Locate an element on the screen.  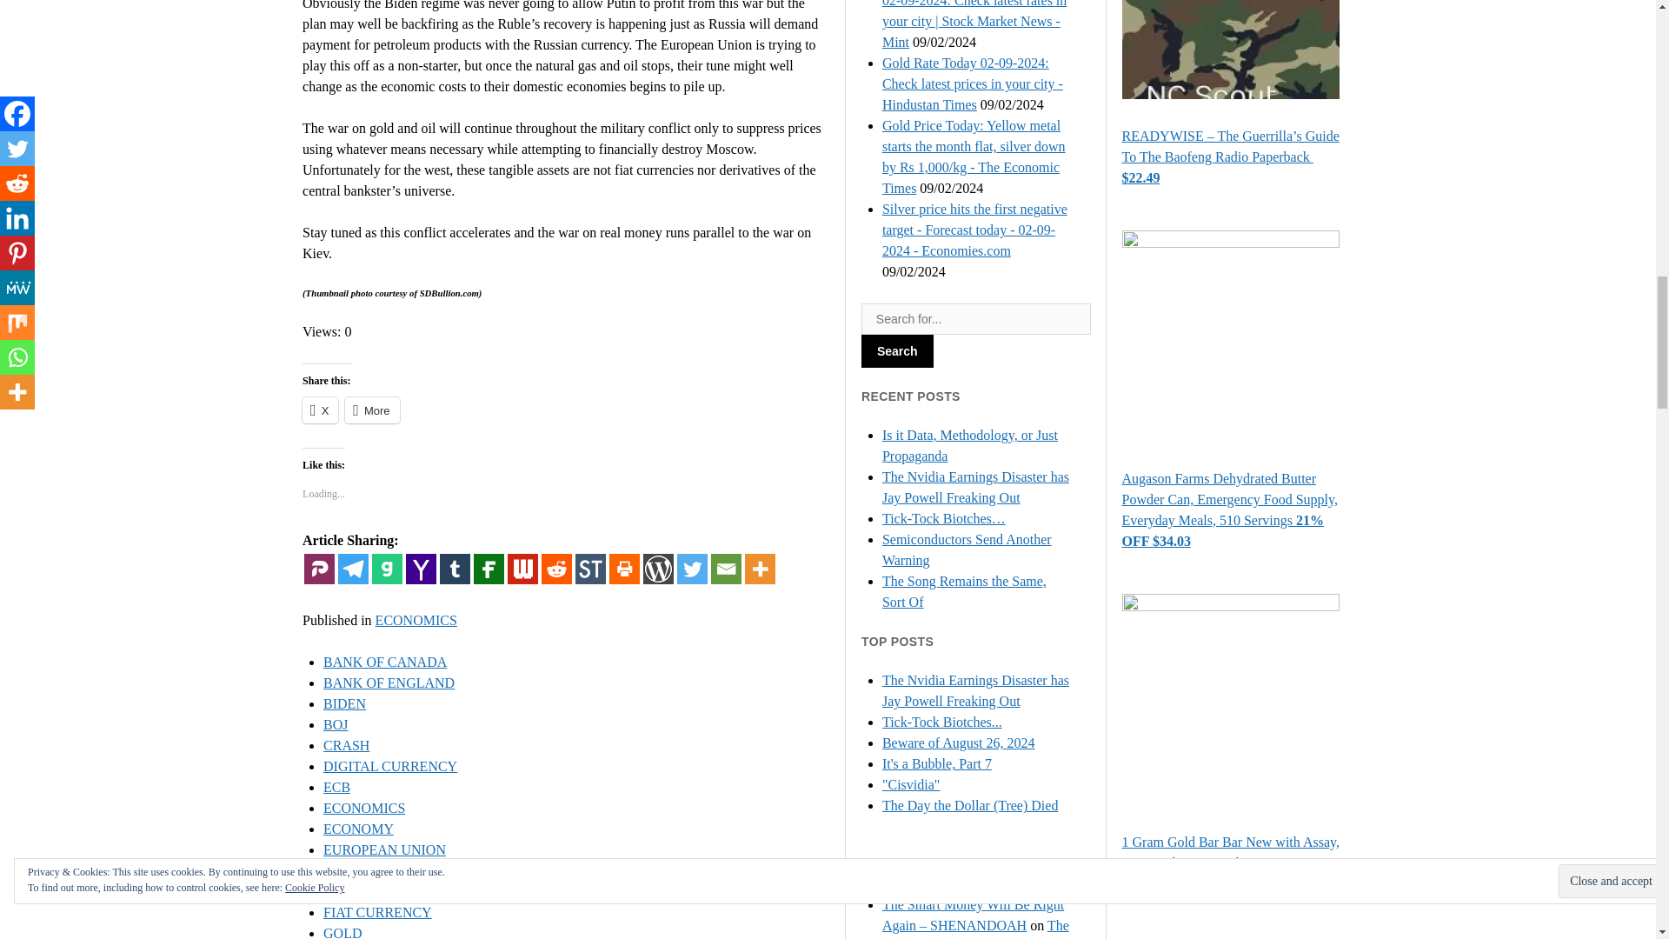
Telegram is located at coordinates (353, 569).